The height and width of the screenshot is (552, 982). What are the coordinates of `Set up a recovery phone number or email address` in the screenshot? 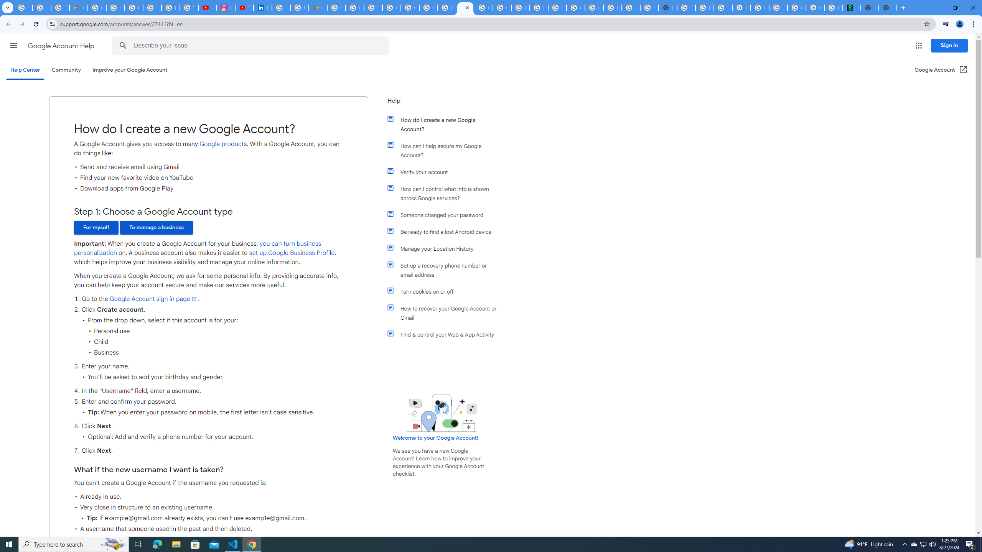 It's located at (446, 270).